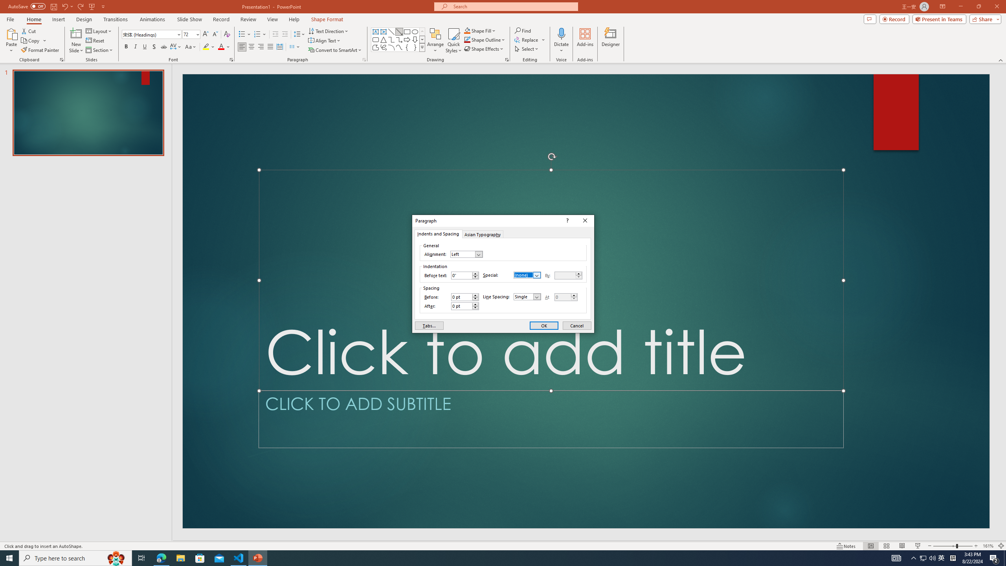 This screenshot has height=566, width=1006. What do you see at coordinates (154, 47) in the screenshot?
I see `Shadow` at bounding box center [154, 47].